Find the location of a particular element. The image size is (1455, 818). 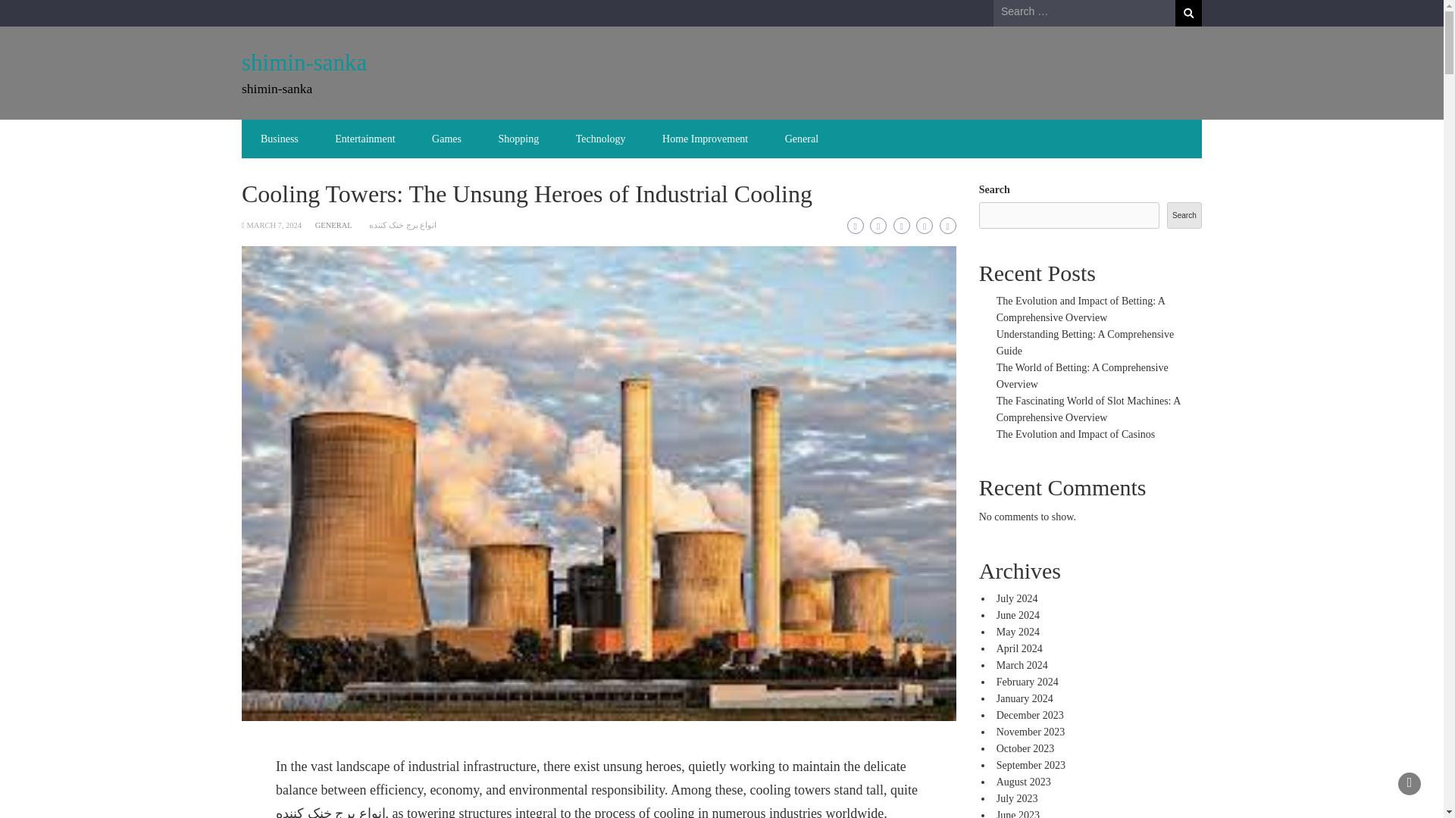

Search for: is located at coordinates (1084, 12).